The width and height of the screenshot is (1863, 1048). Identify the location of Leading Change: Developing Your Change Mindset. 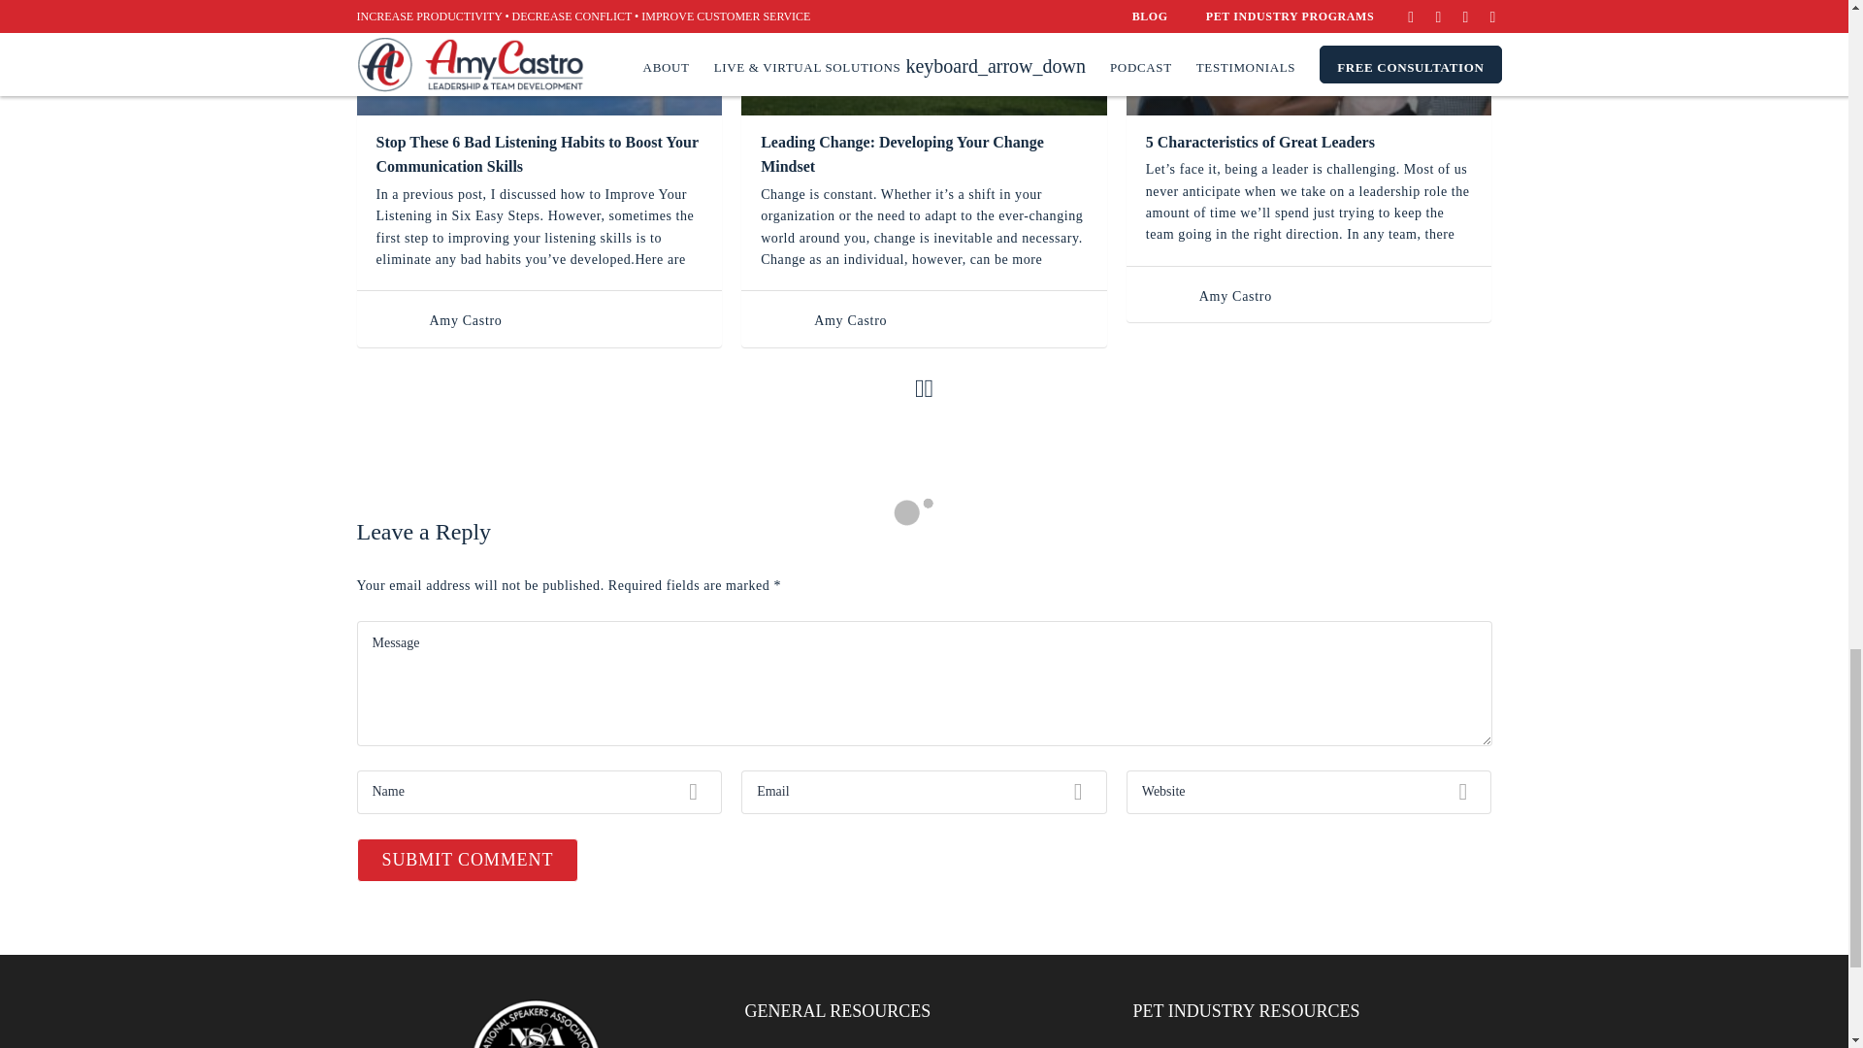
(924, 57).